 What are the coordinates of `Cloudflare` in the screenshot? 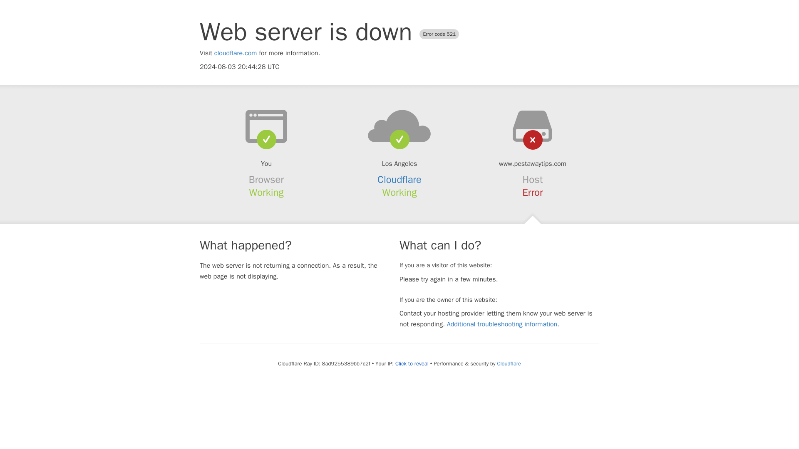 It's located at (509, 363).